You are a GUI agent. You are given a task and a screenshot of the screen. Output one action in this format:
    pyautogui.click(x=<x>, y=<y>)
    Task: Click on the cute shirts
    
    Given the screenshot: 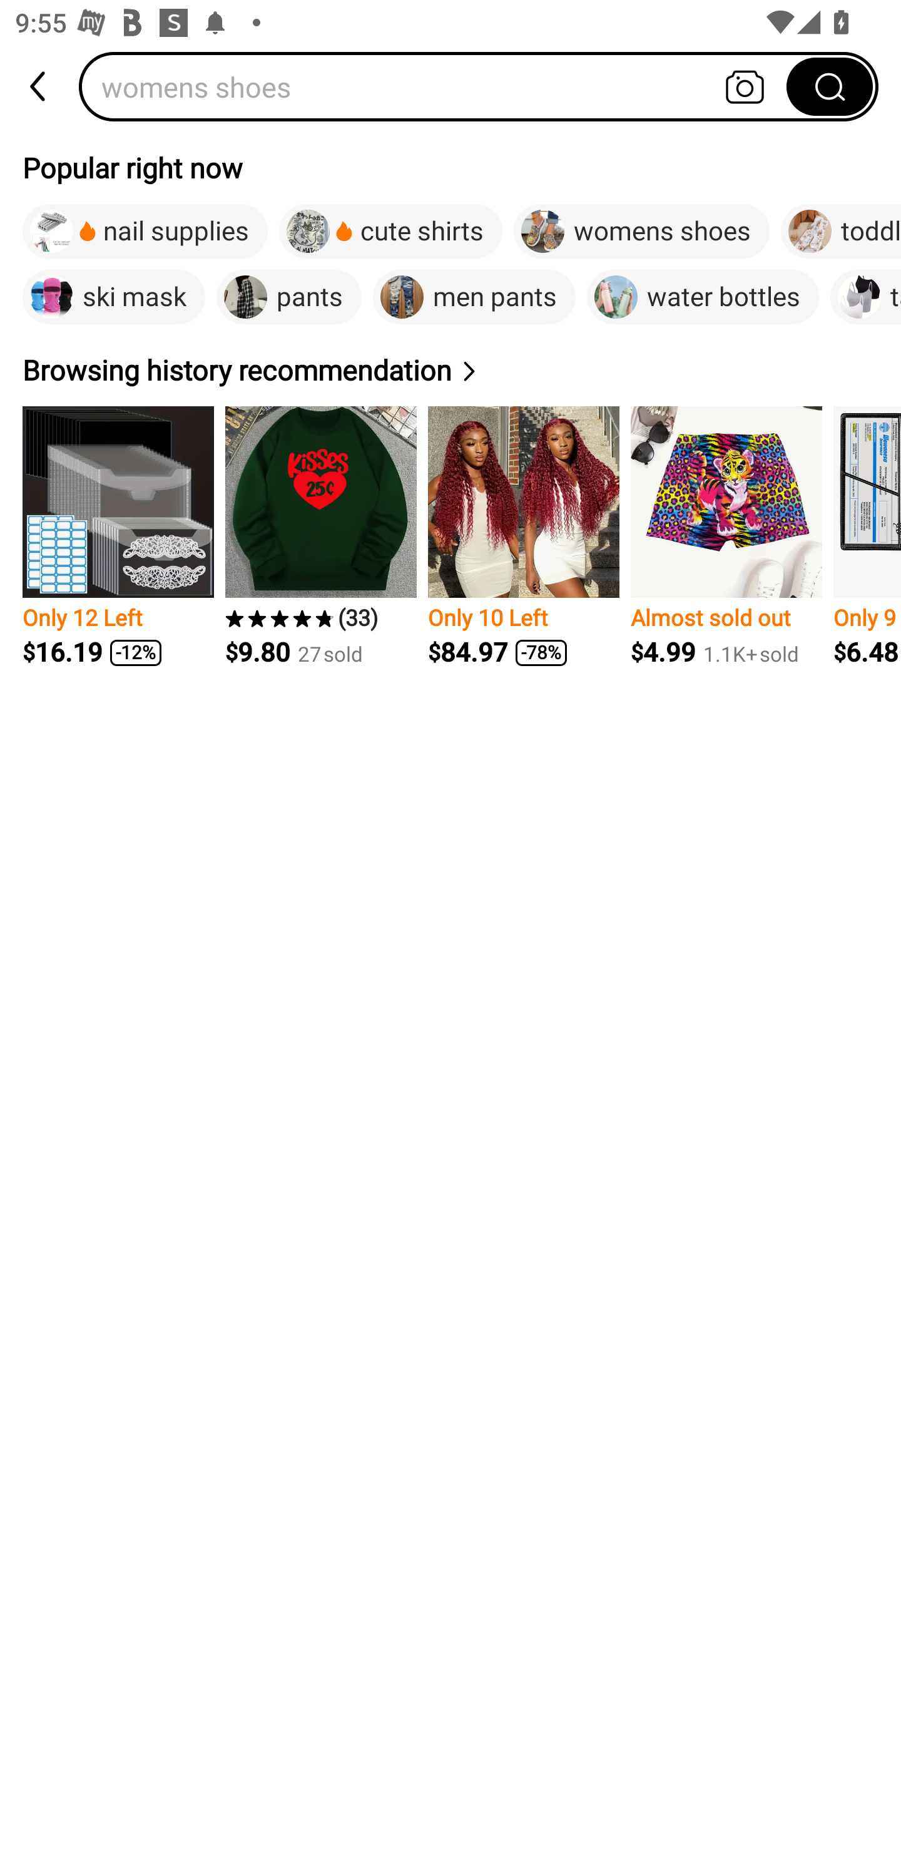 What is the action you would take?
    pyautogui.click(x=390, y=232)
    